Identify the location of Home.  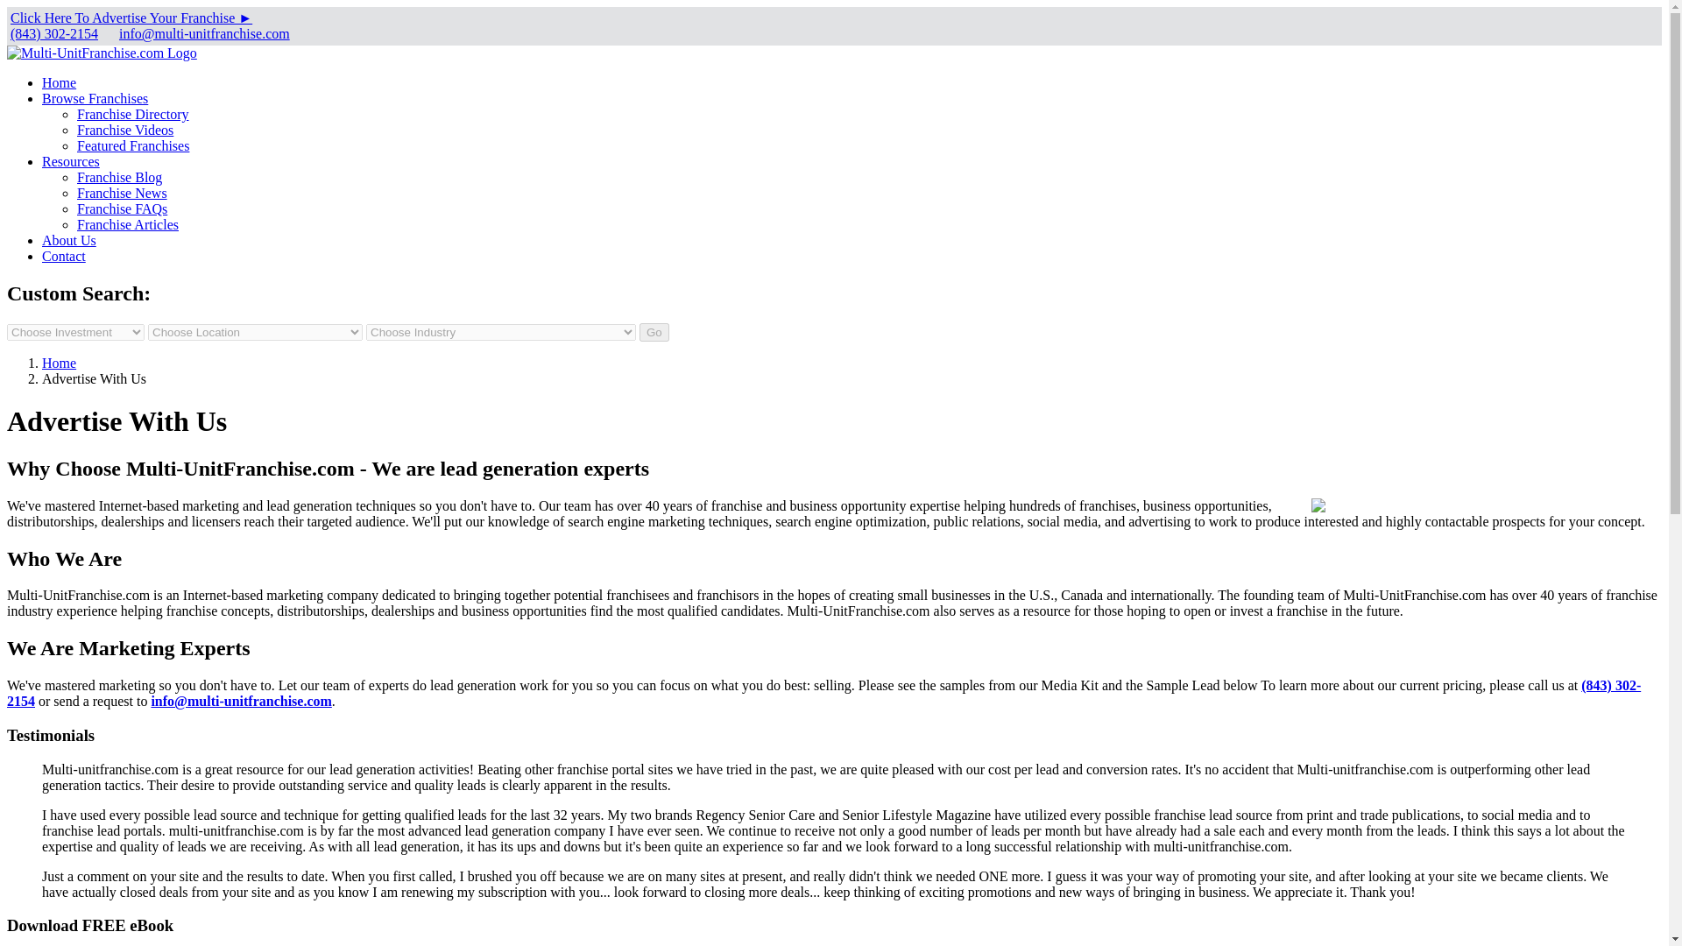
(59, 82).